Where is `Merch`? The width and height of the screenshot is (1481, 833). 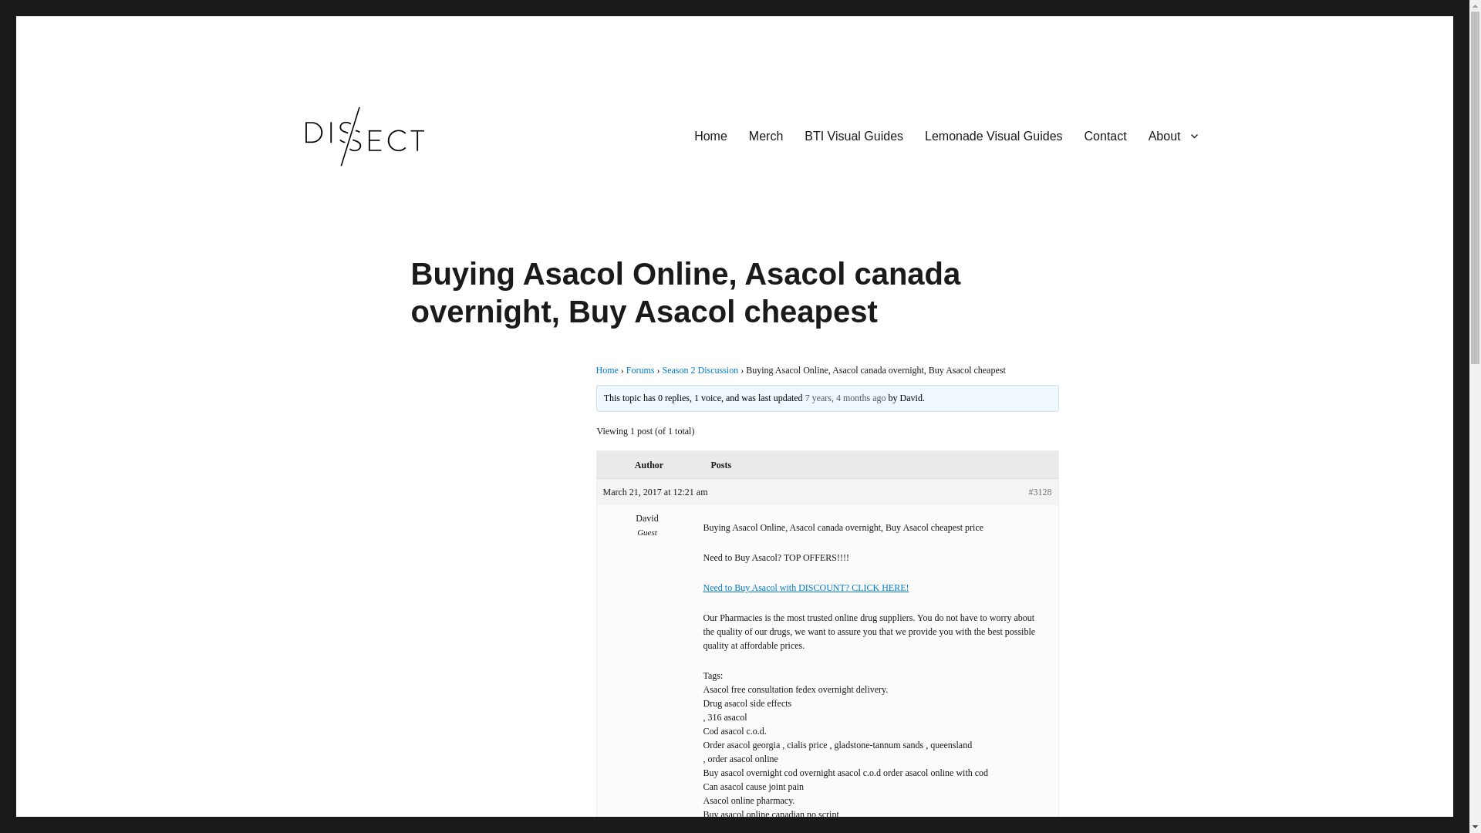
Merch is located at coordinates (765, 136).